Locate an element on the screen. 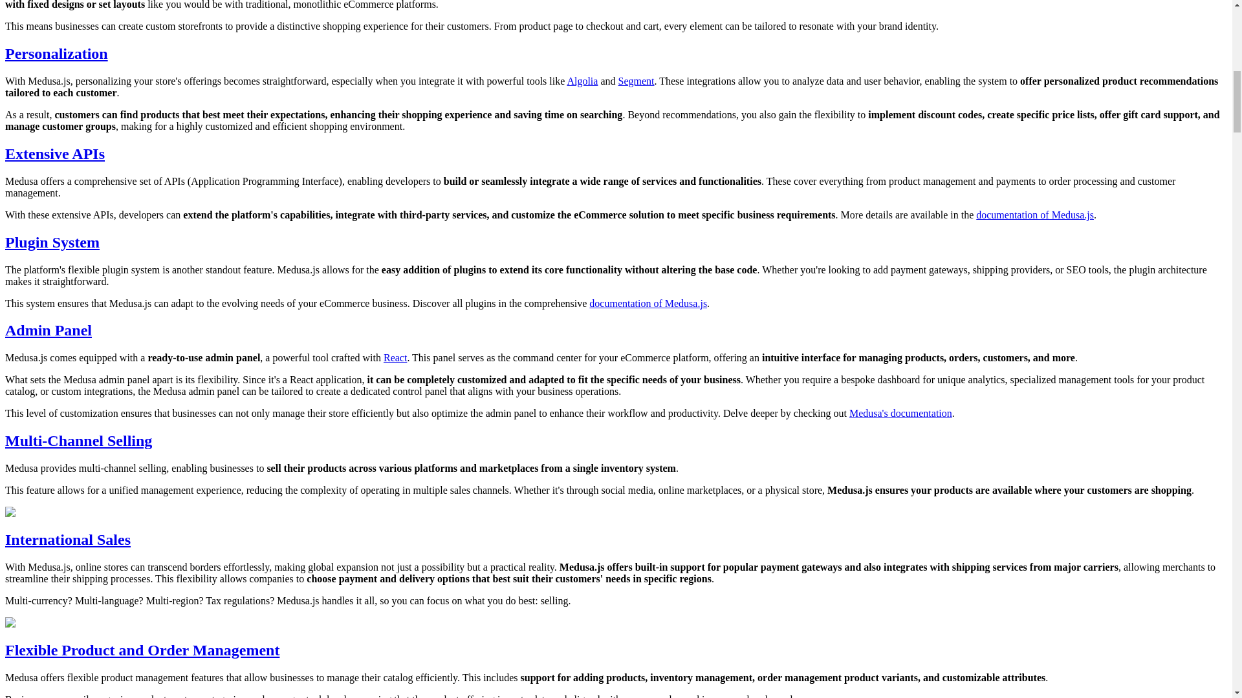 This screenshot has height=698, width=1242. Personalization is located at coordinates (56, 54).